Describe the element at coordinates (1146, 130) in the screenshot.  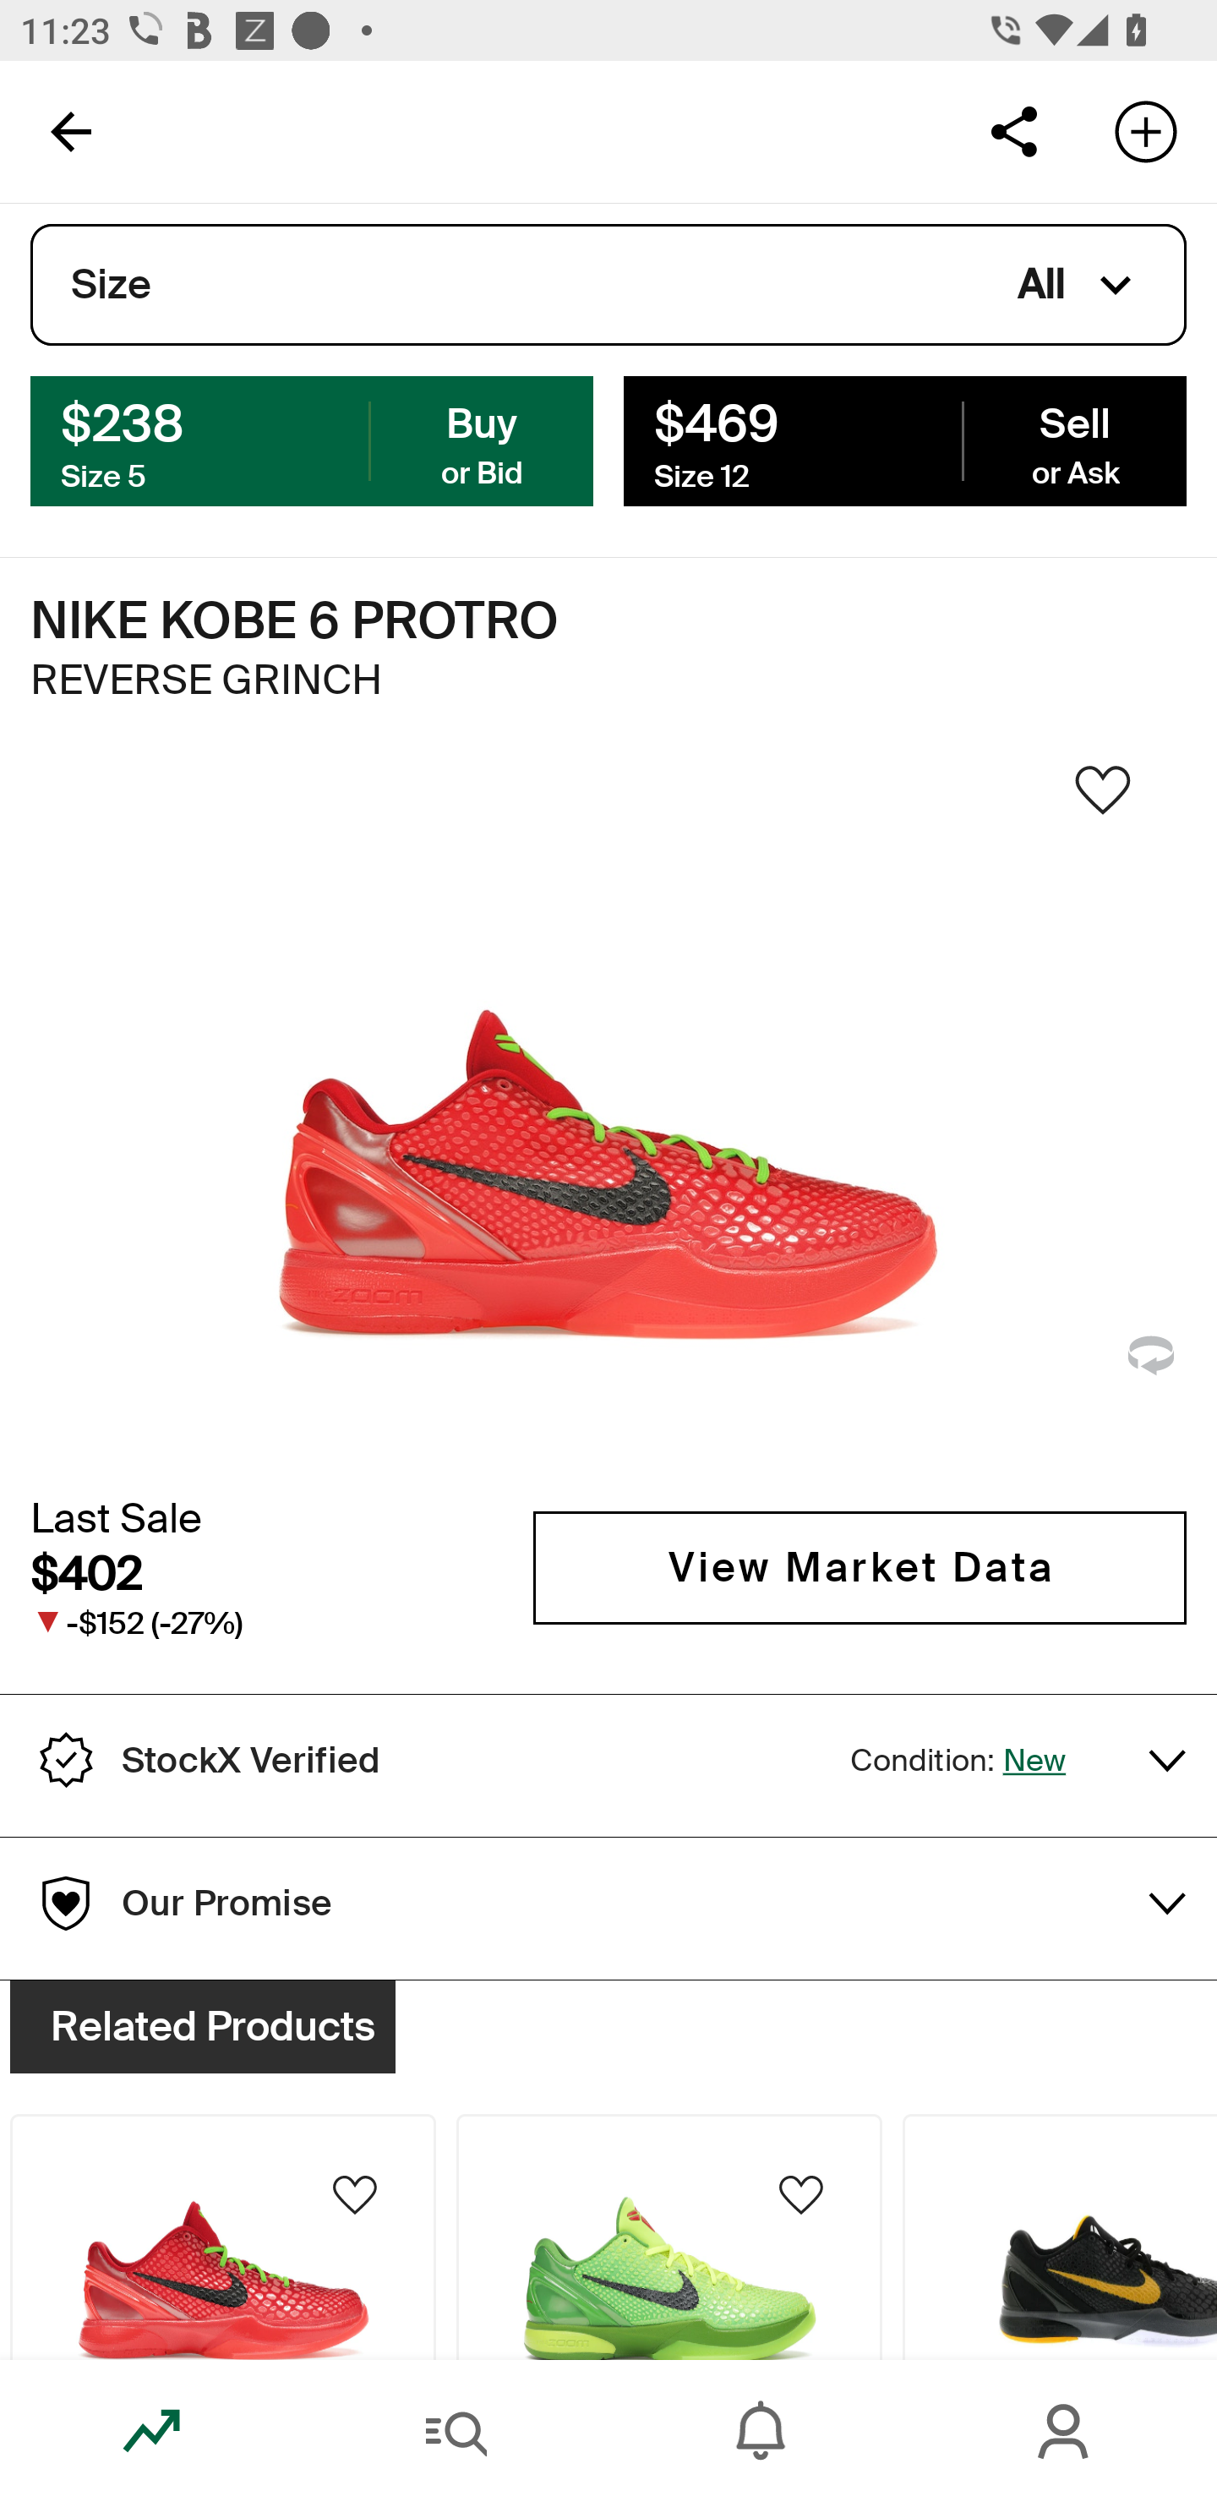
I see `Add` at that location.